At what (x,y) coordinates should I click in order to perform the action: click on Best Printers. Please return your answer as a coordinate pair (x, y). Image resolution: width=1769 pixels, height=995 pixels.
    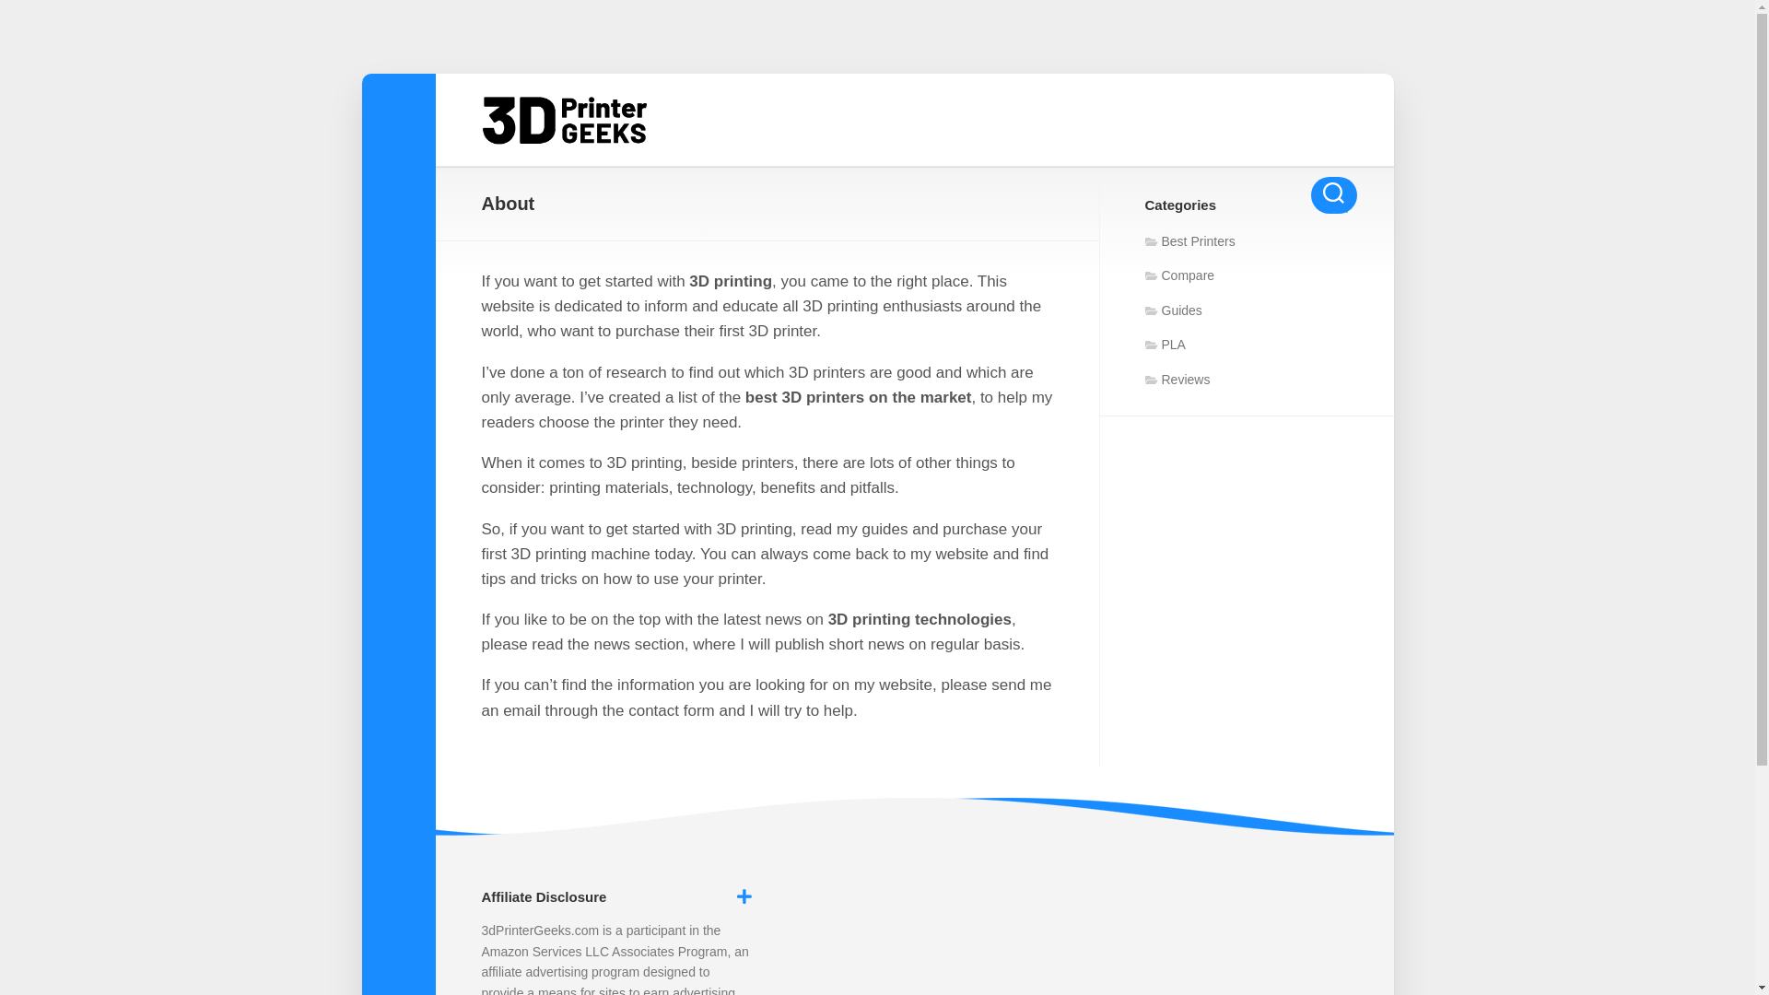
    Looking at the image, I should click on (1189, 241).